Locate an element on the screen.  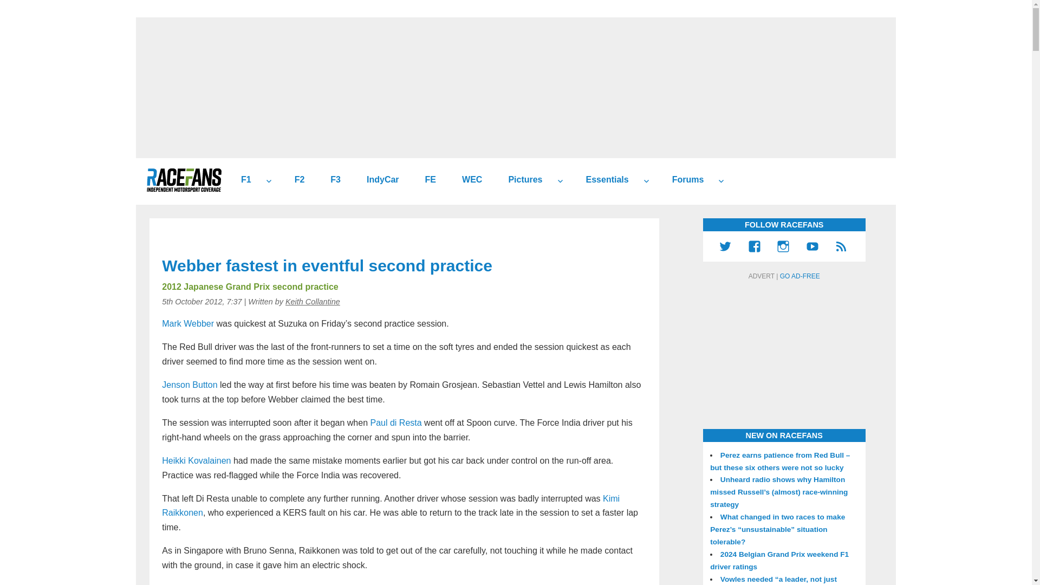
Formula 1 is located at coordinates (242, 180).